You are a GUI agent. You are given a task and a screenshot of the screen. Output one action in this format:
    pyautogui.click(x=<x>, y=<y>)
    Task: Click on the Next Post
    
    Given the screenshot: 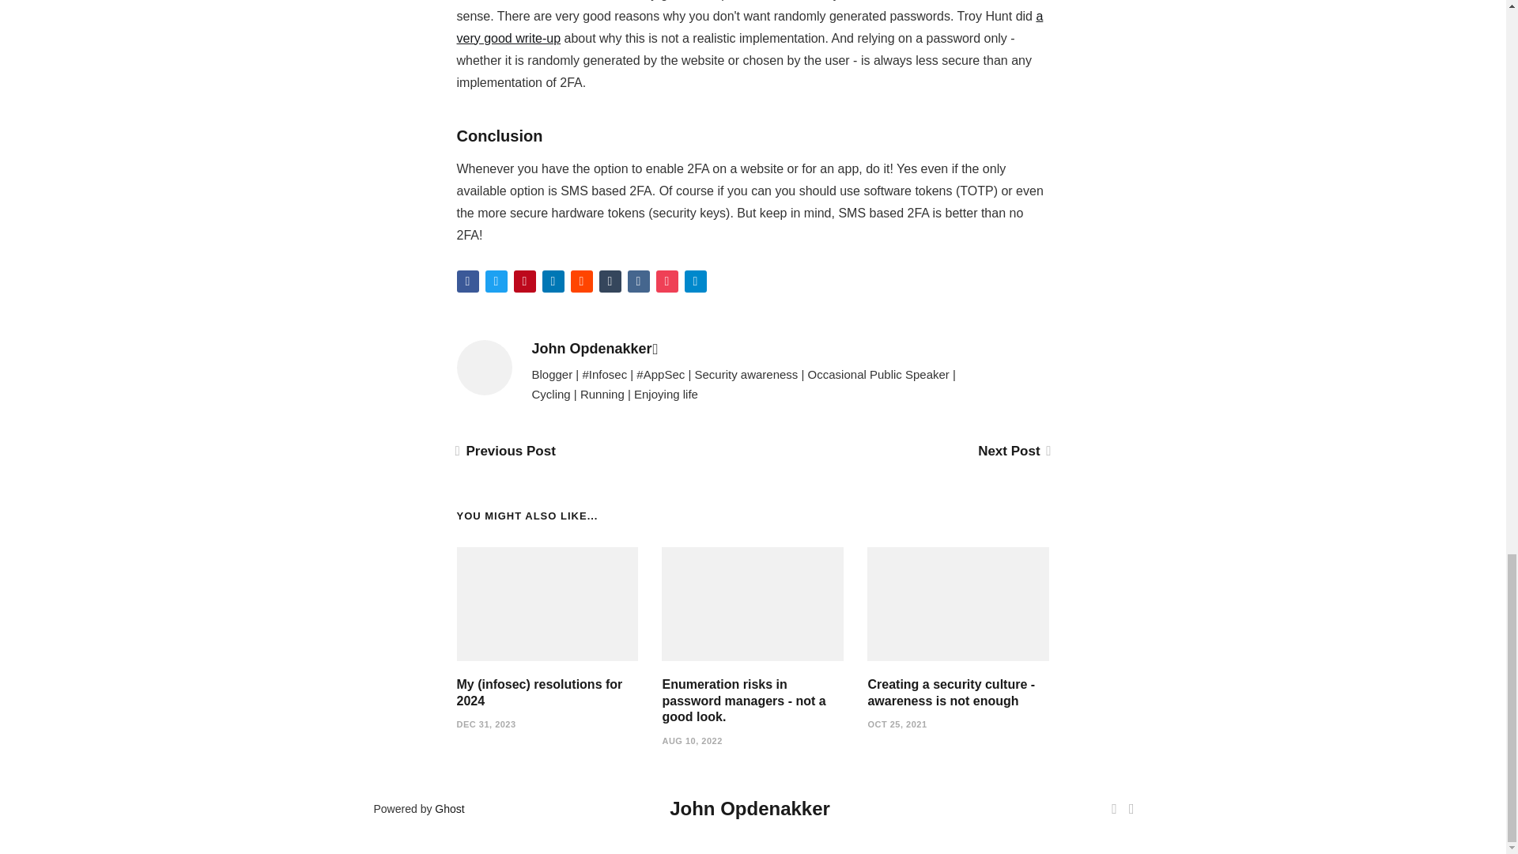 What is the action you would take?
    pyautogui.click(x=1013, y=451)
    